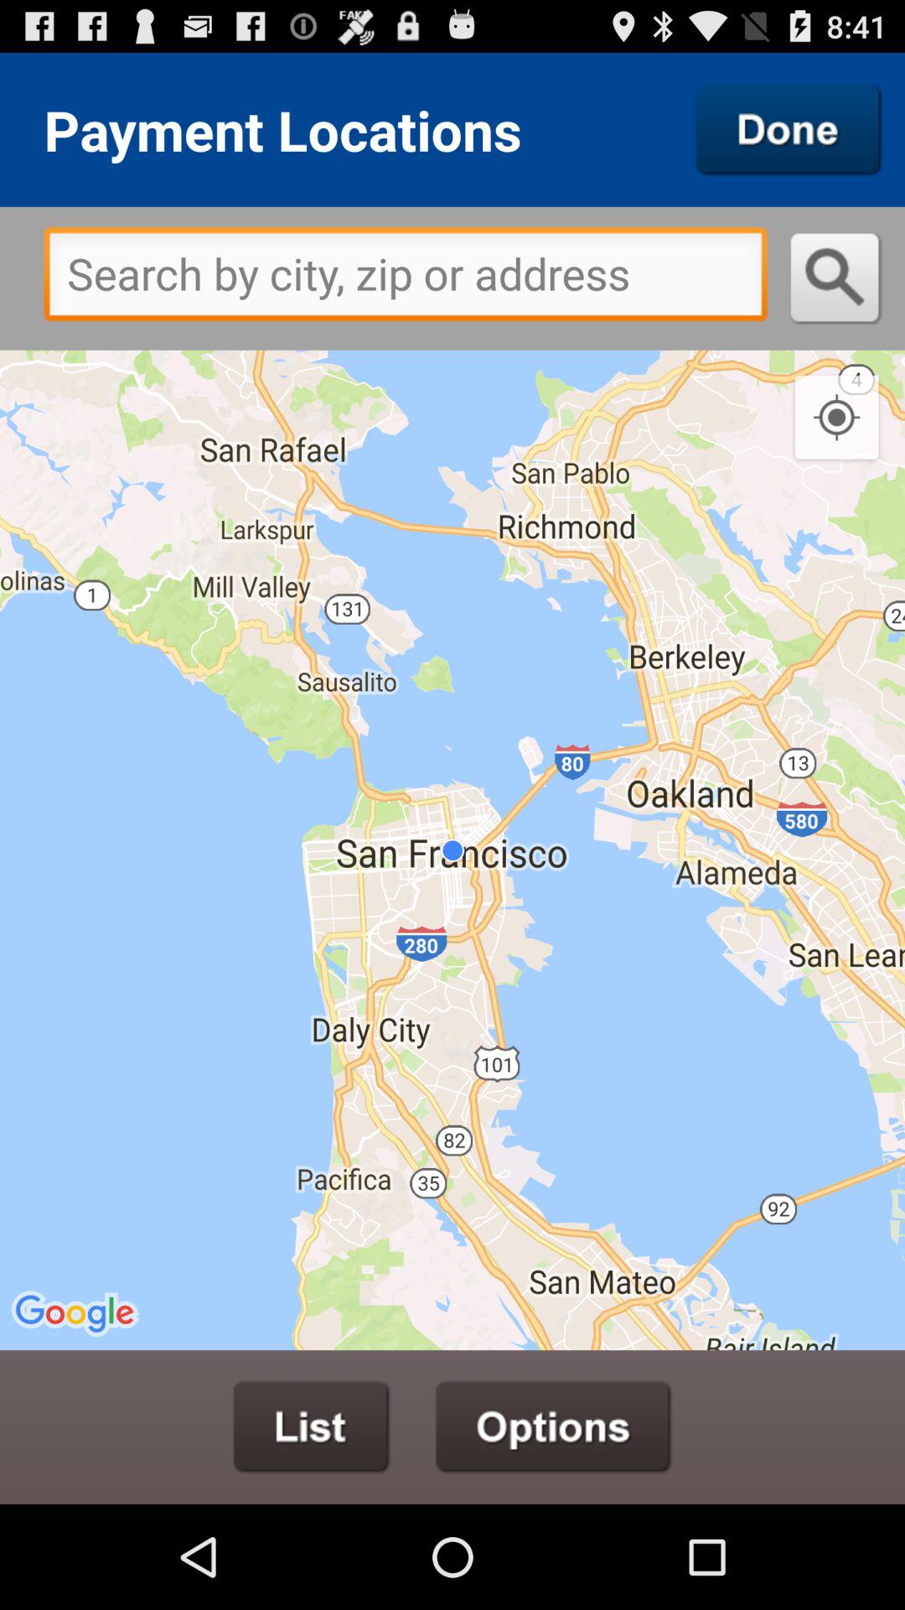 The image size is (905, 1610). Describe the element at coordinates (312, 1427) in the screenshot. I see `list the locations` at that location.